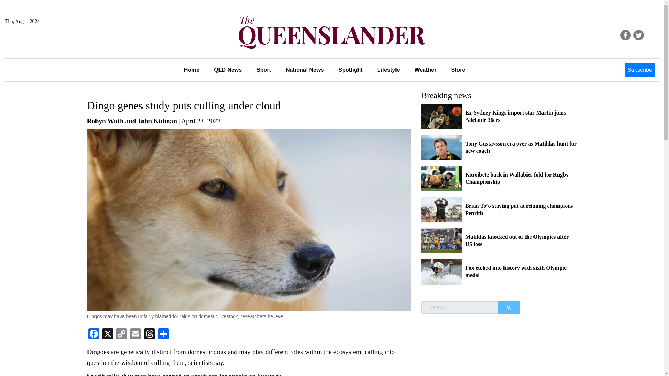  What do you see at coordinates (509, 307) in the screenshot?
I see `Search` at bounding box center [509, 307].